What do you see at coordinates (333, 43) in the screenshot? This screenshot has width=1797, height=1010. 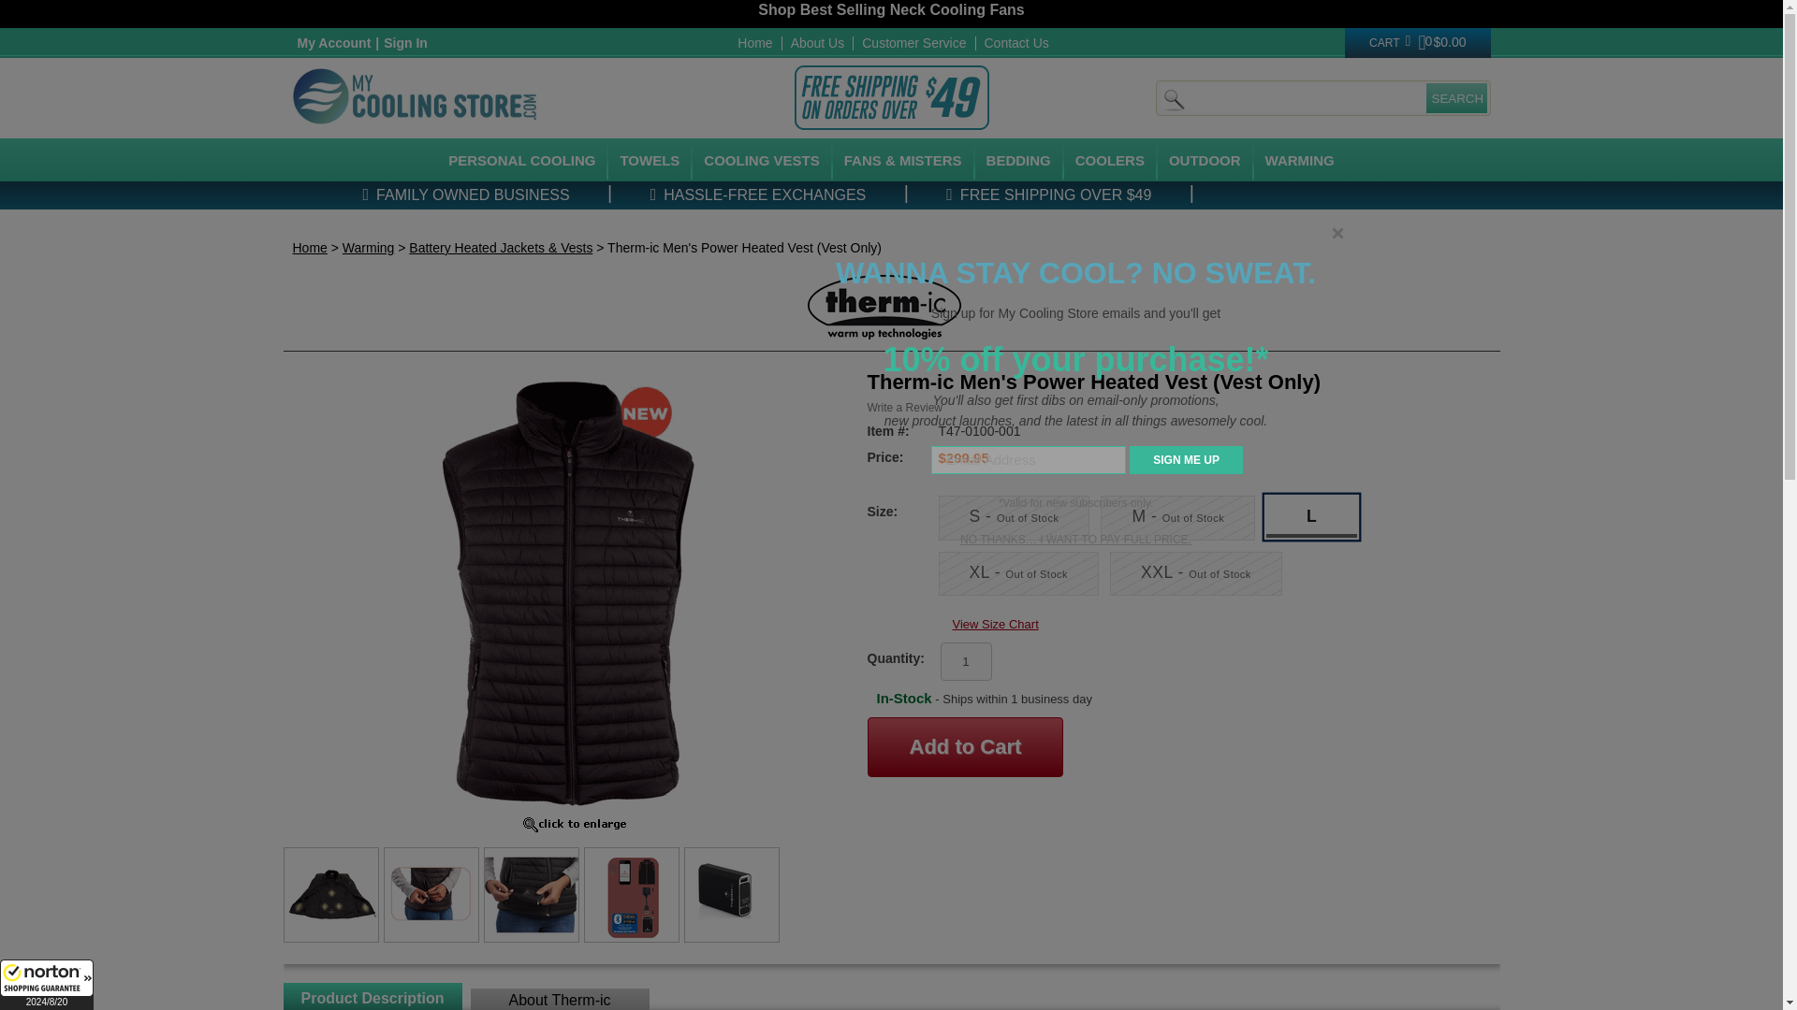 I see `My Account` at bounding box center [333, 43].